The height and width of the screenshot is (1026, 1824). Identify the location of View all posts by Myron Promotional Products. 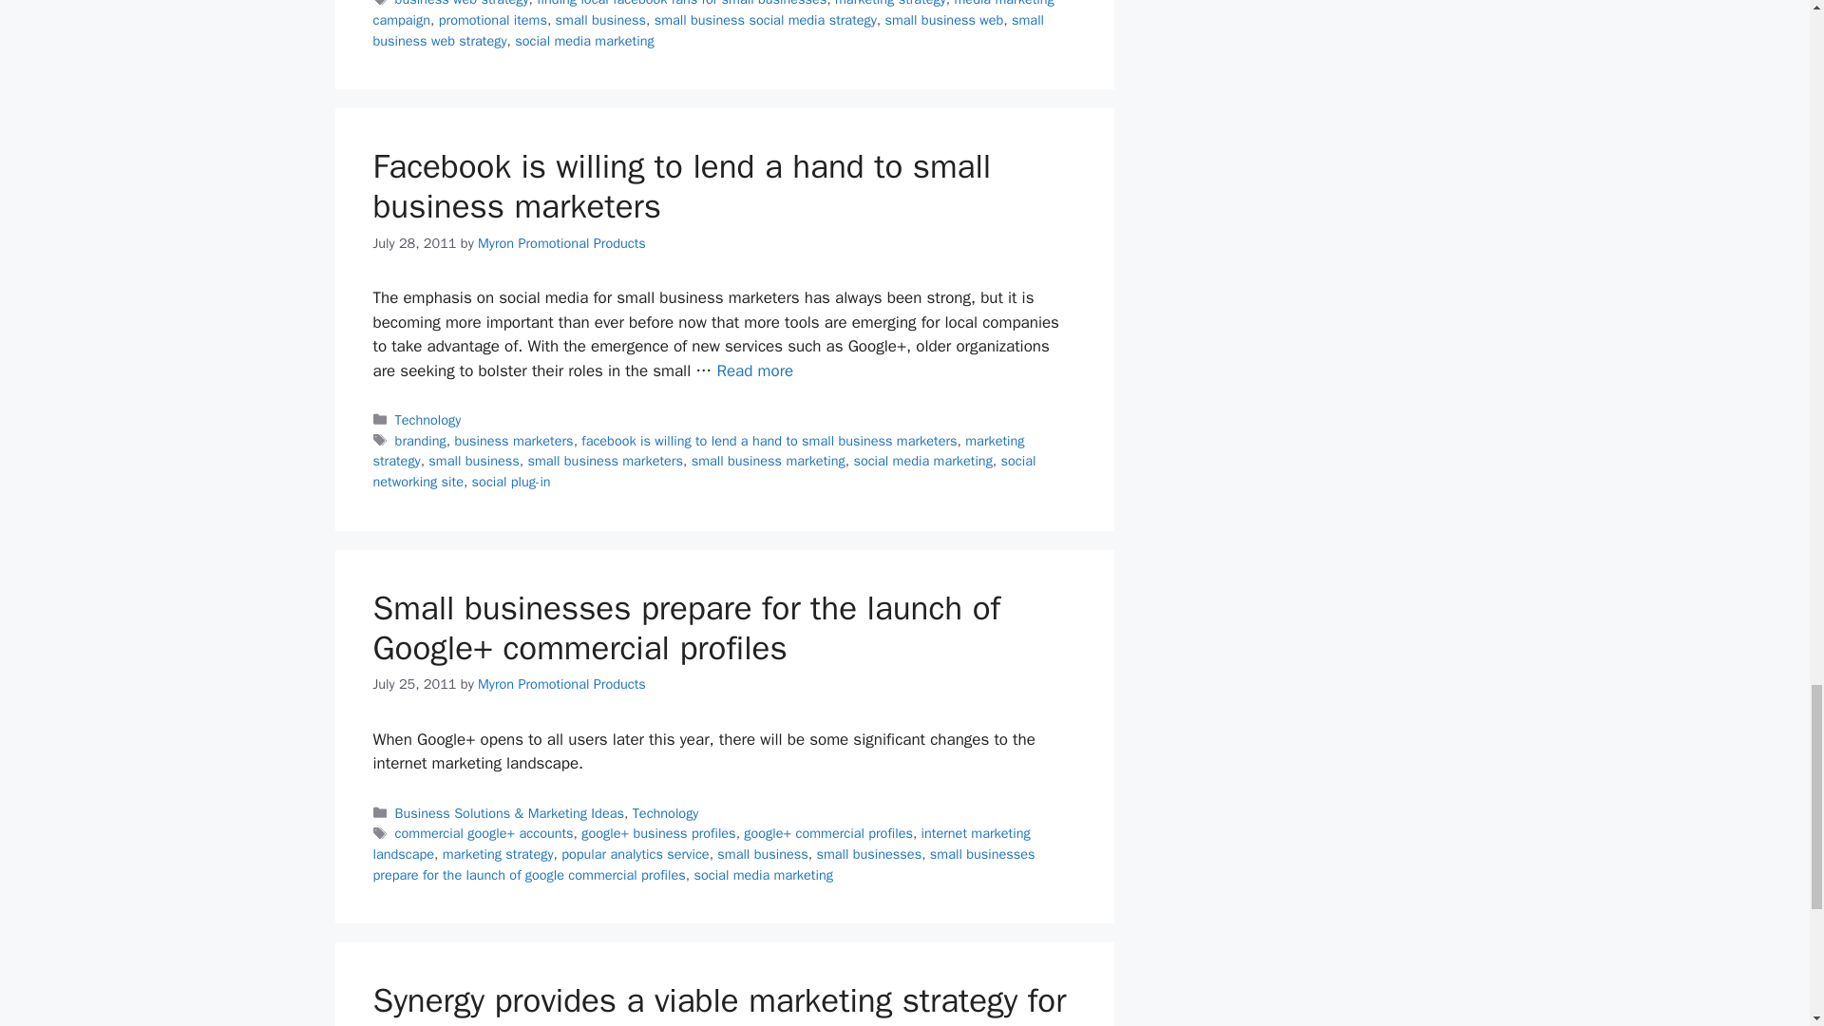
(561, 243).